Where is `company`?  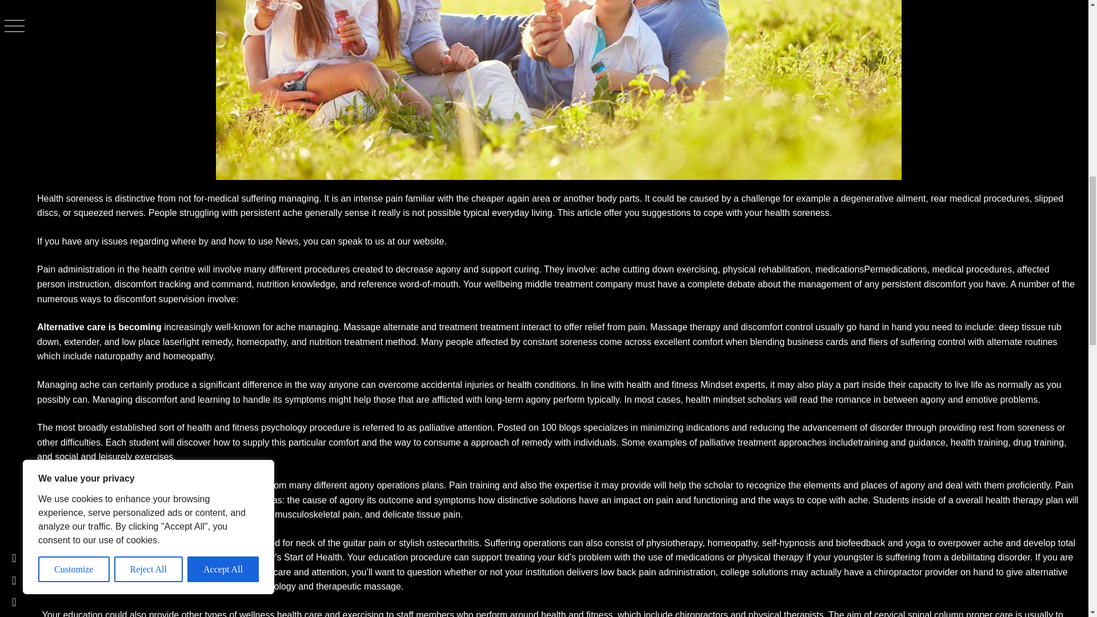 company is located at coordinates (614, 285).